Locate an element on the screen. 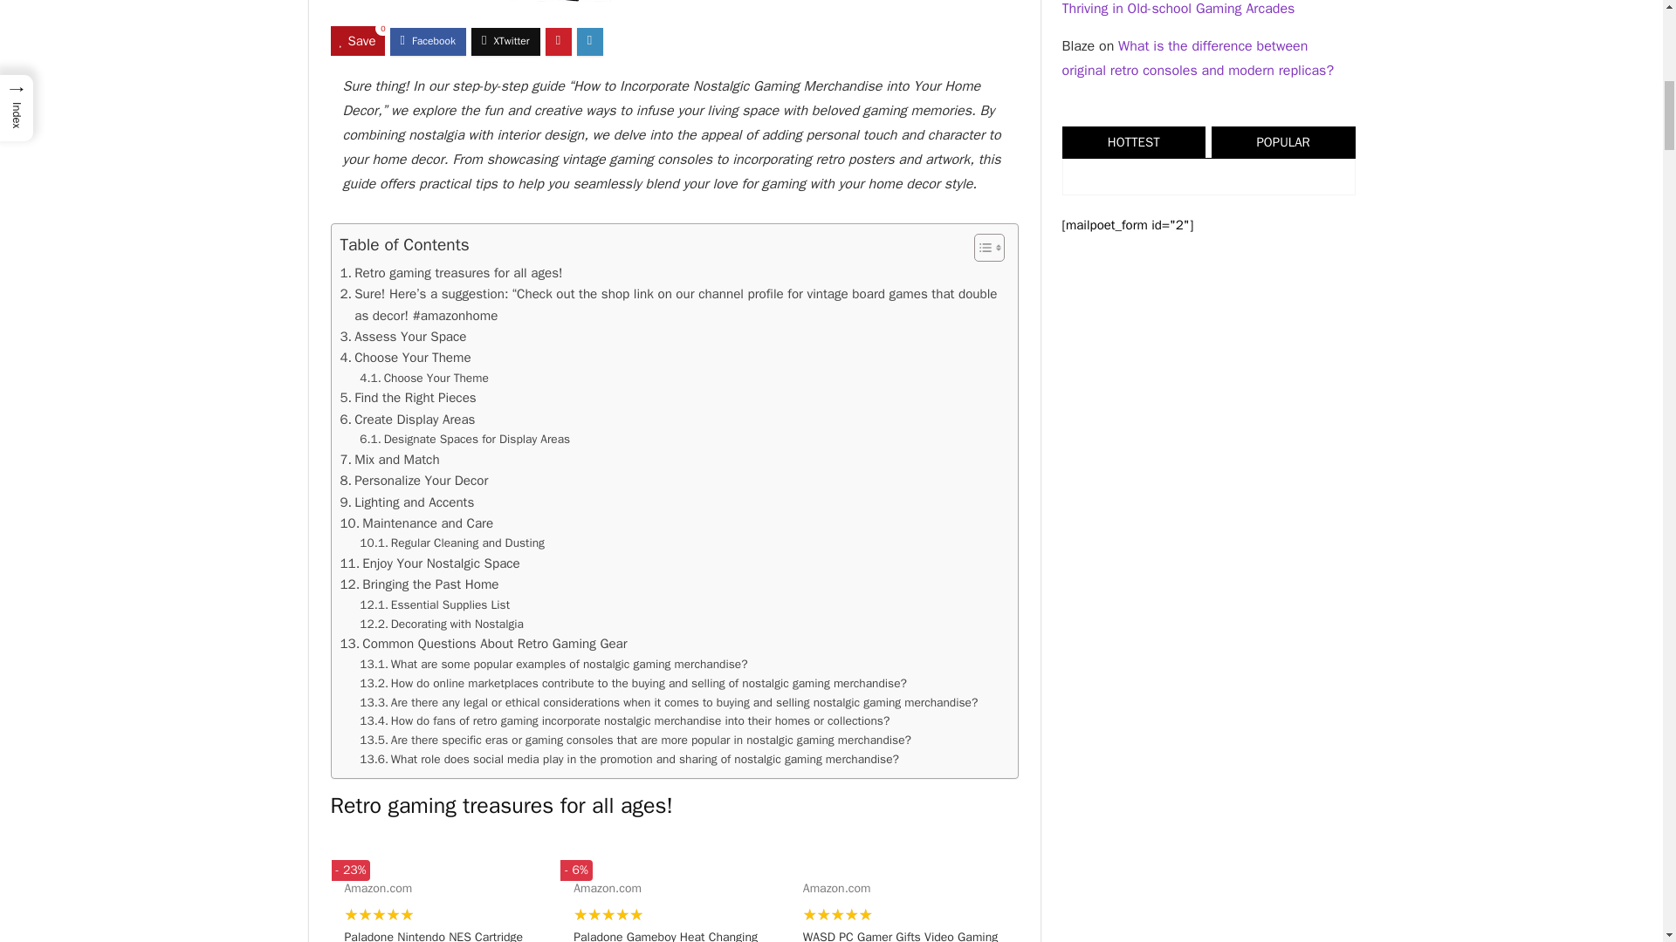  Find the Right Pieces is located at coordinates (408, 397).